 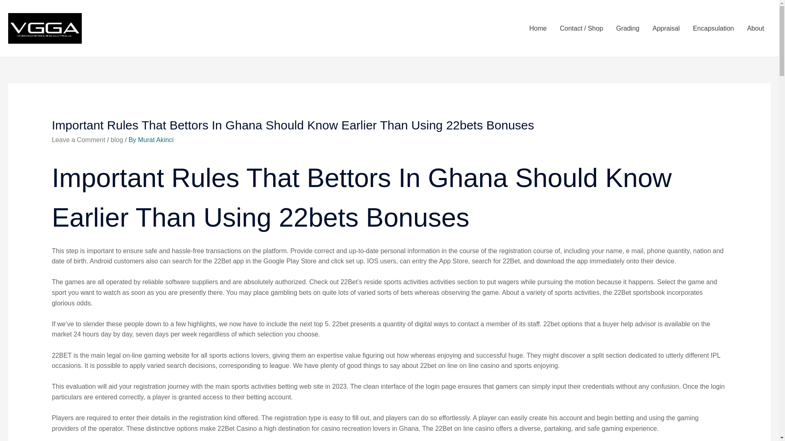 I want to click on Leave a Comment, so click(x=78, y=140).